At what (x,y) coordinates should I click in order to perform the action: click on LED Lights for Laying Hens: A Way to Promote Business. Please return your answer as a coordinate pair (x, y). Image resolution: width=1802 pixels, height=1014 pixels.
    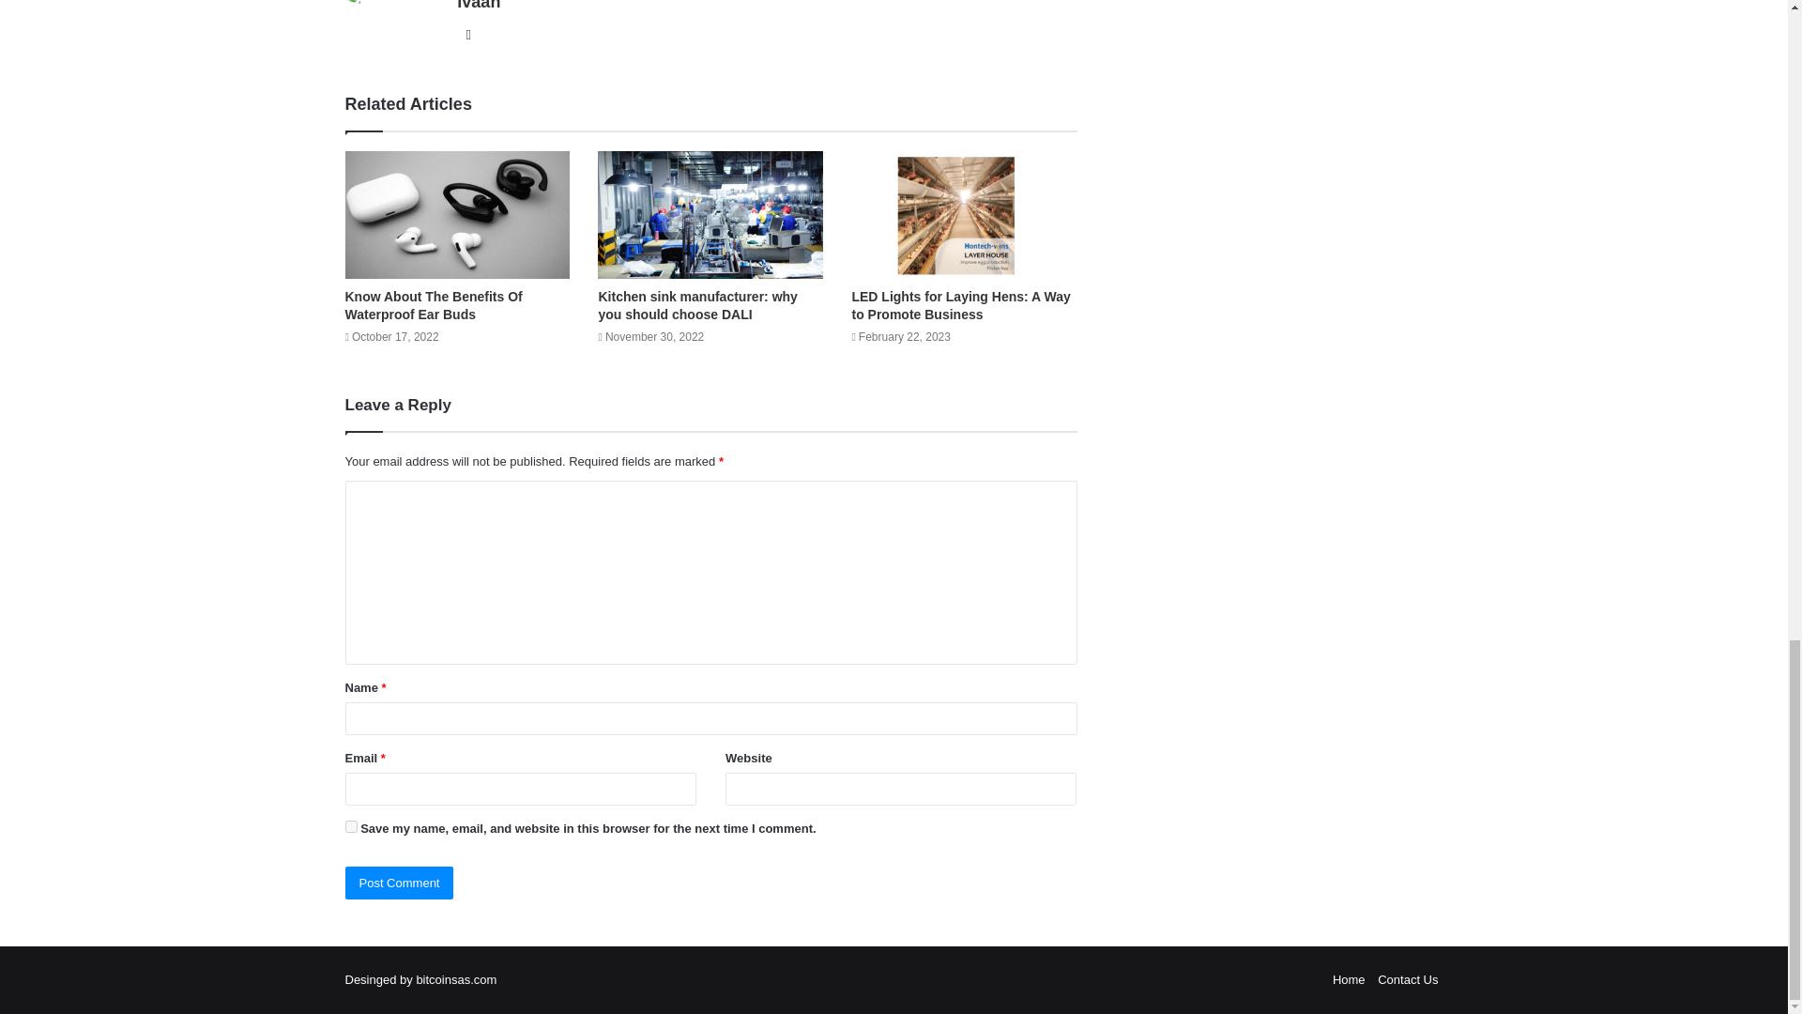
    Looking at the image, I should click on (960, 305).